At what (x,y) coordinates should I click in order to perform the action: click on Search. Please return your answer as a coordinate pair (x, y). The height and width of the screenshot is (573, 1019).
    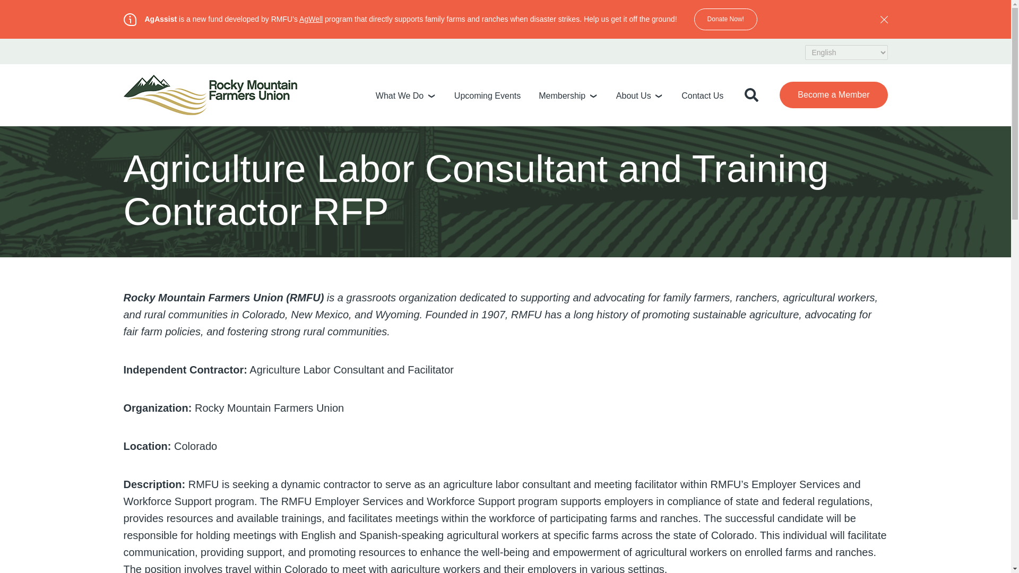
    Looking at the image, I should click on (859, 139).